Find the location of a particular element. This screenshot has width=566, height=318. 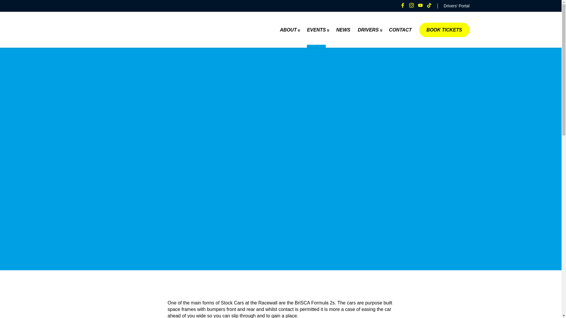

Subscribe to our TikTok is located at coordinates (429, 5).